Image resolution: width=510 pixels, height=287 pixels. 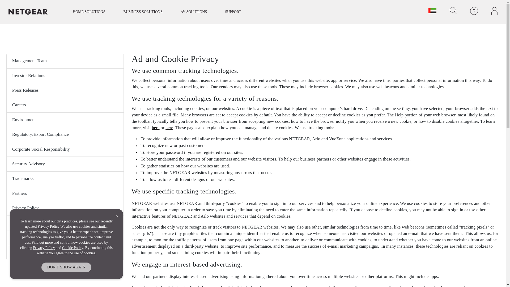 I want to click on BUSINESS SOLUTIONS, so click(x=143, y=12).